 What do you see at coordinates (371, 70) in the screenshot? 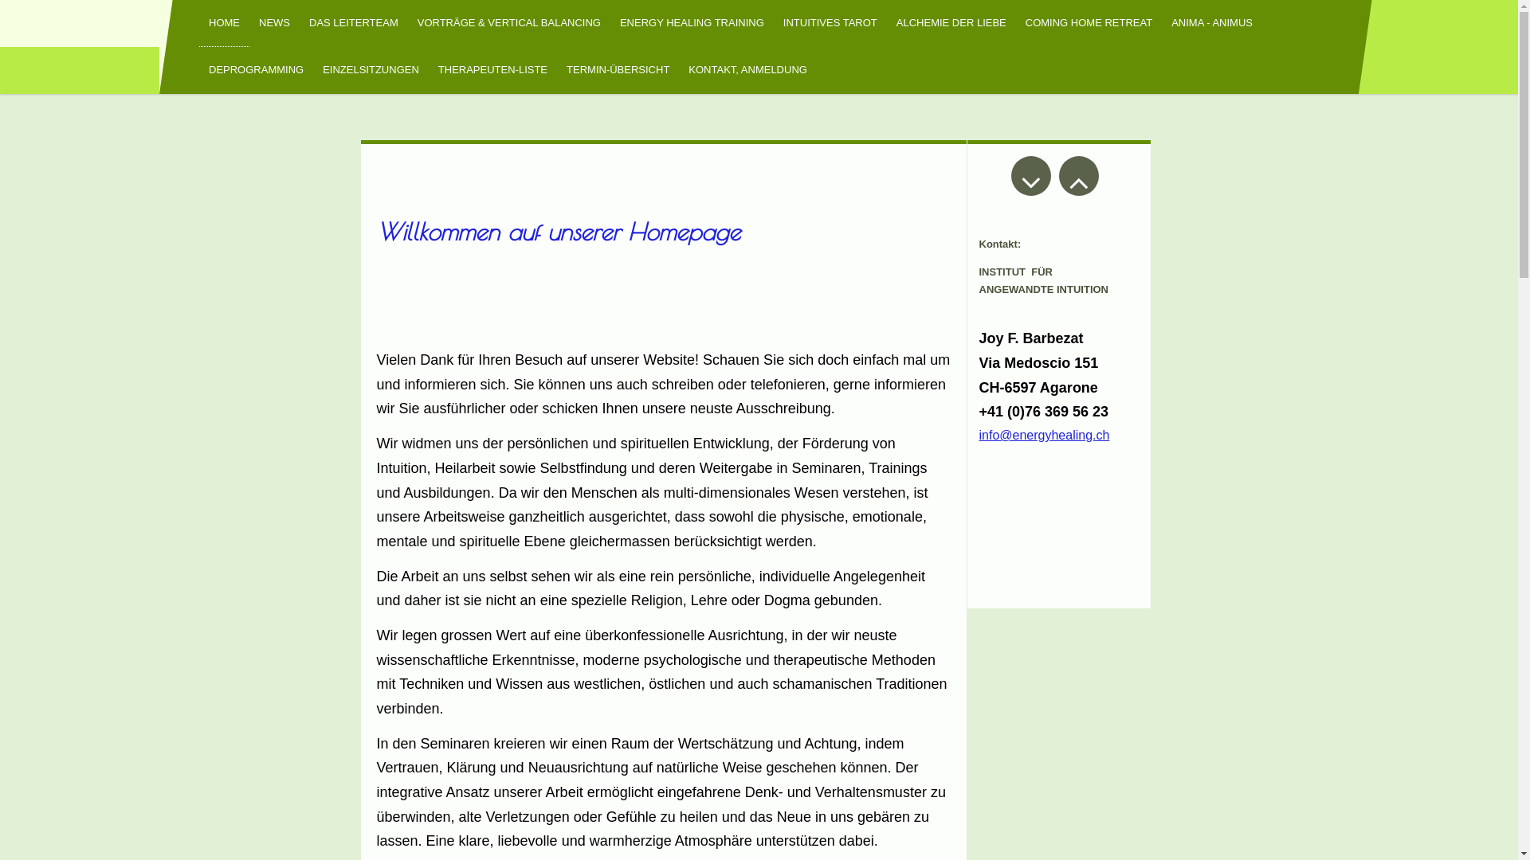
I see `EINZELSITZUNGEN` at bounding box center [371, 70].